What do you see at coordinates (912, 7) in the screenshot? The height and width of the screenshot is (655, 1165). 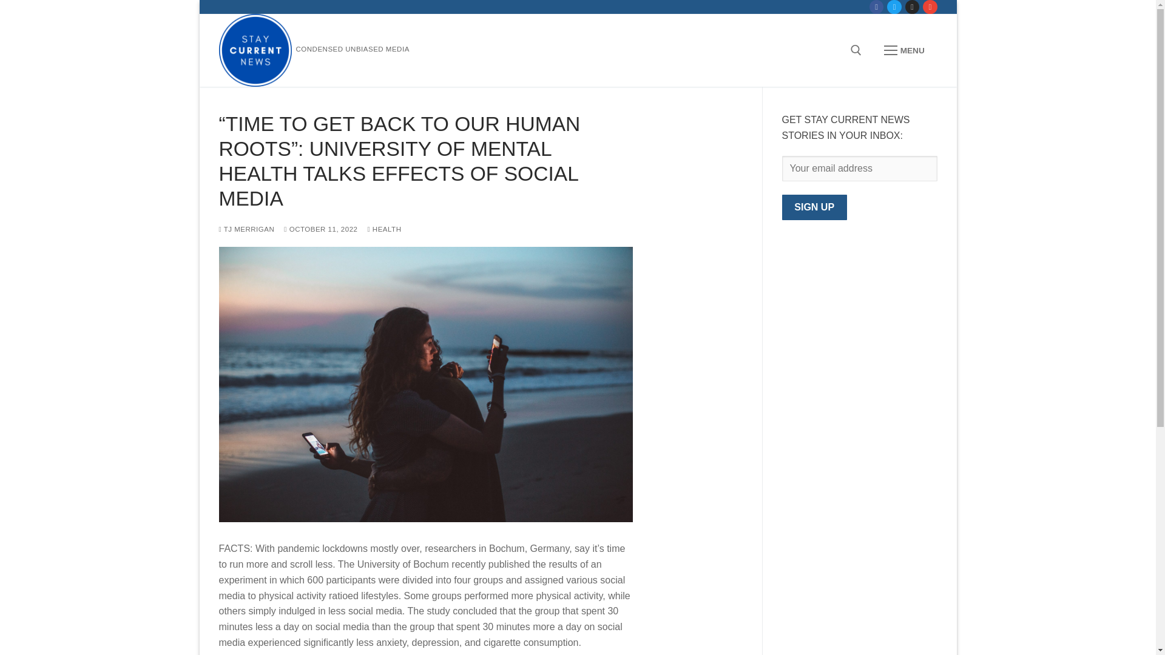 I see `Instagram` at bounding box center [912, 7].